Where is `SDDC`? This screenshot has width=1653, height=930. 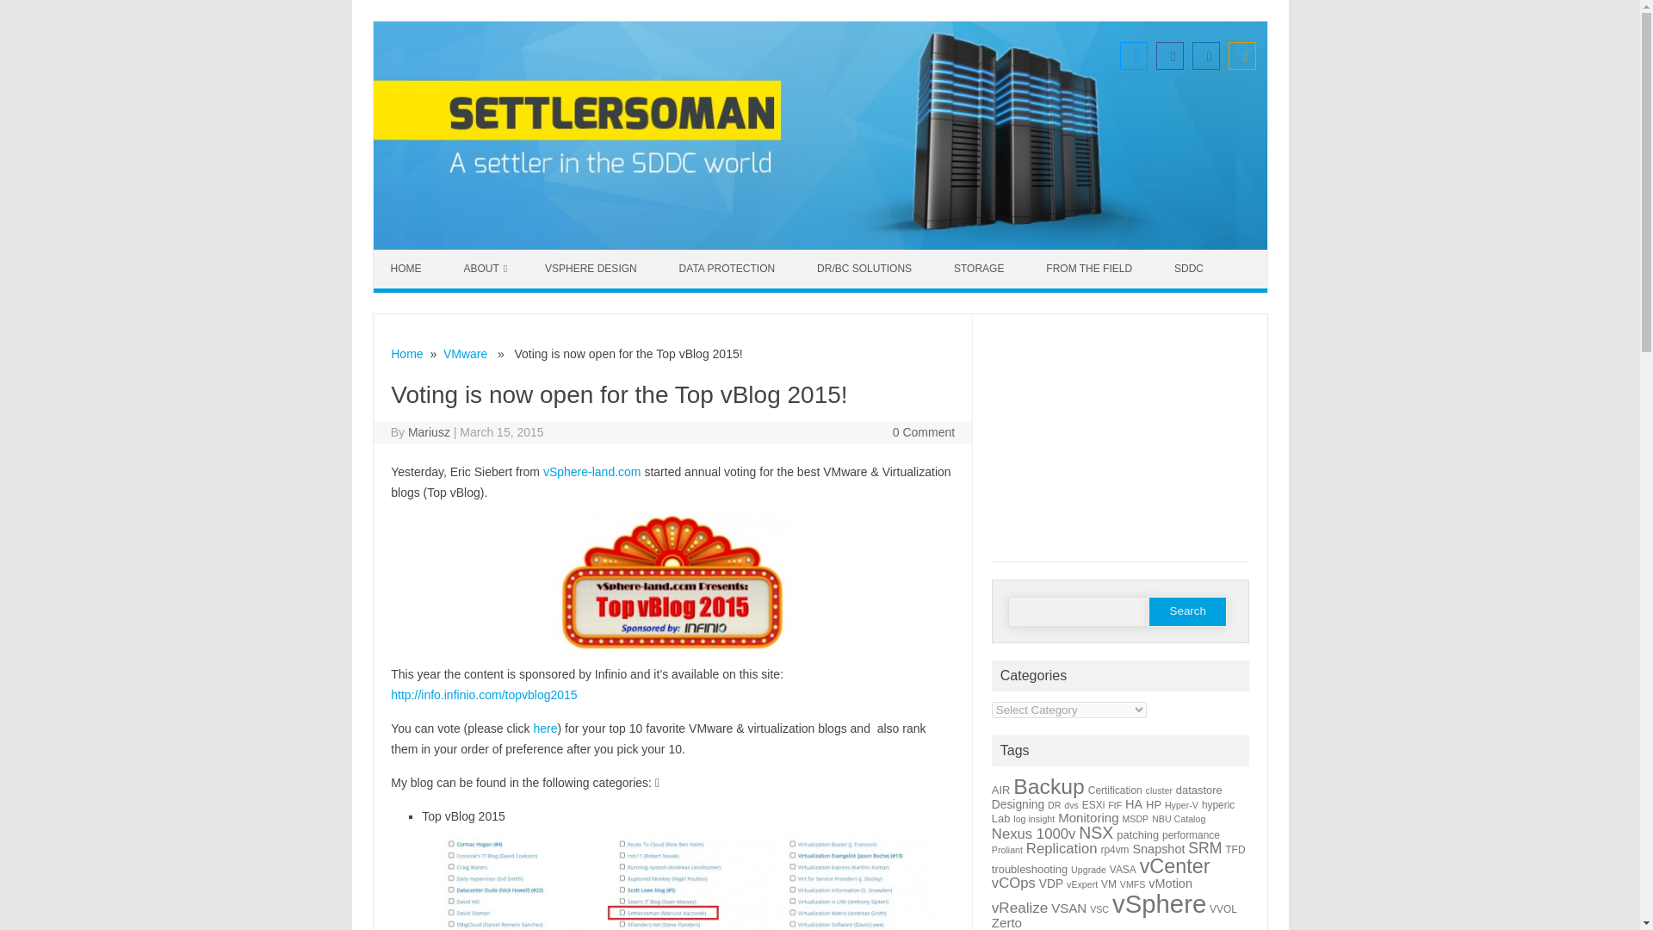 SDDC is located at coordinates (1191, 269).